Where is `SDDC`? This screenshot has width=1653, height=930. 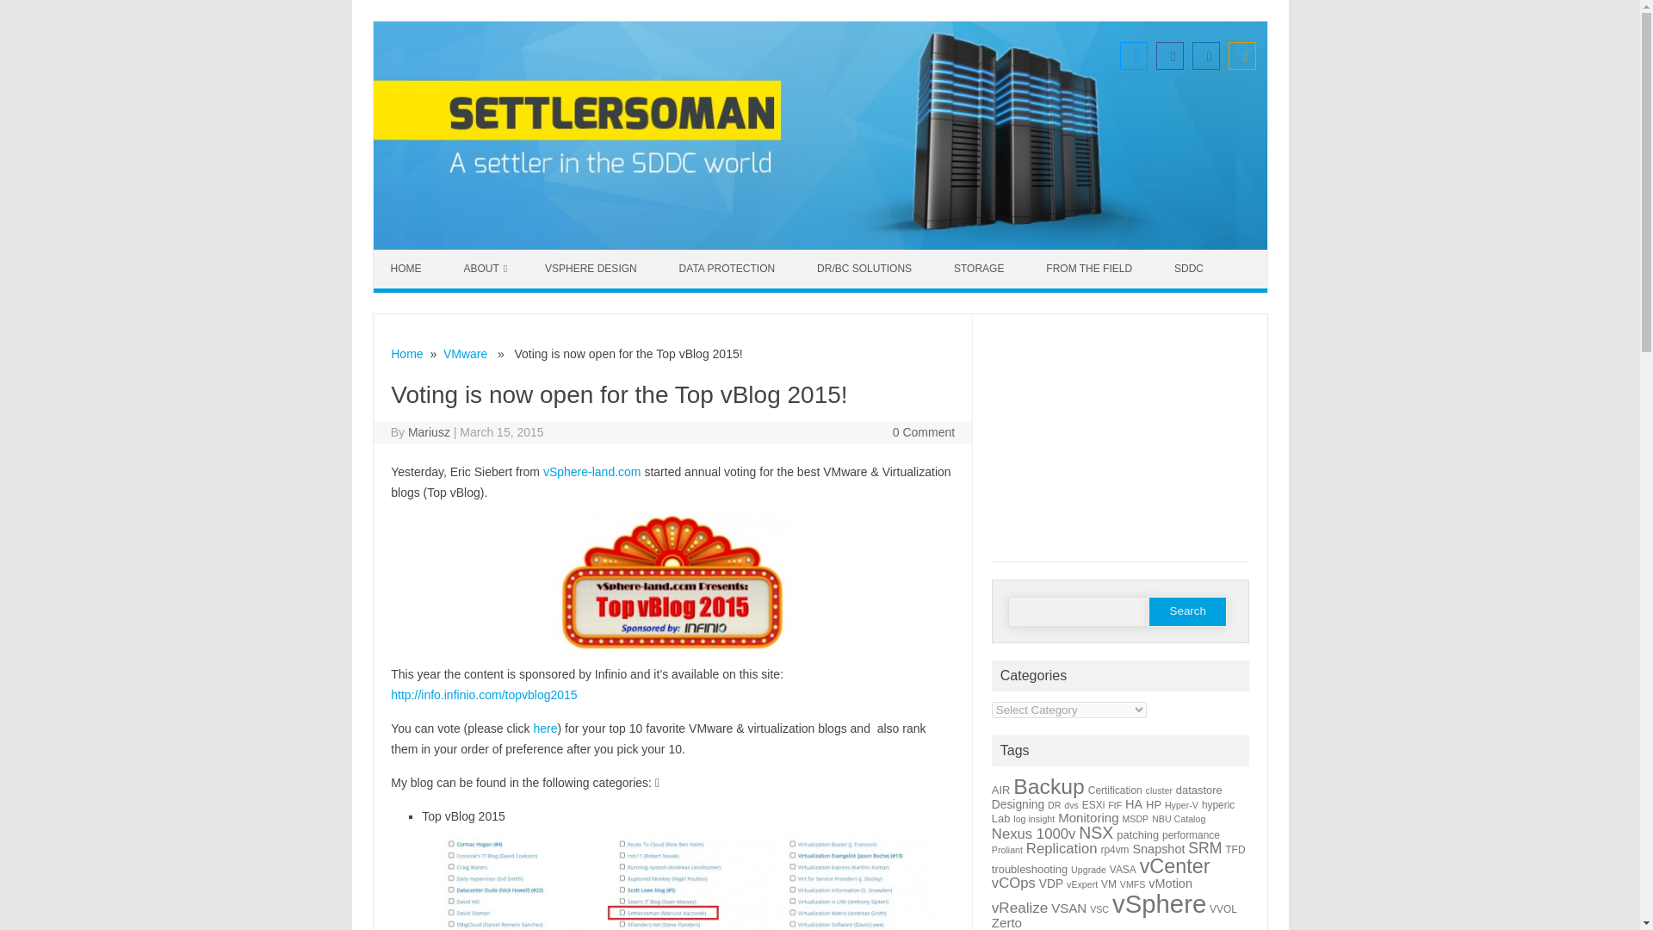 SDDC is located at coordinates (1191, 269).